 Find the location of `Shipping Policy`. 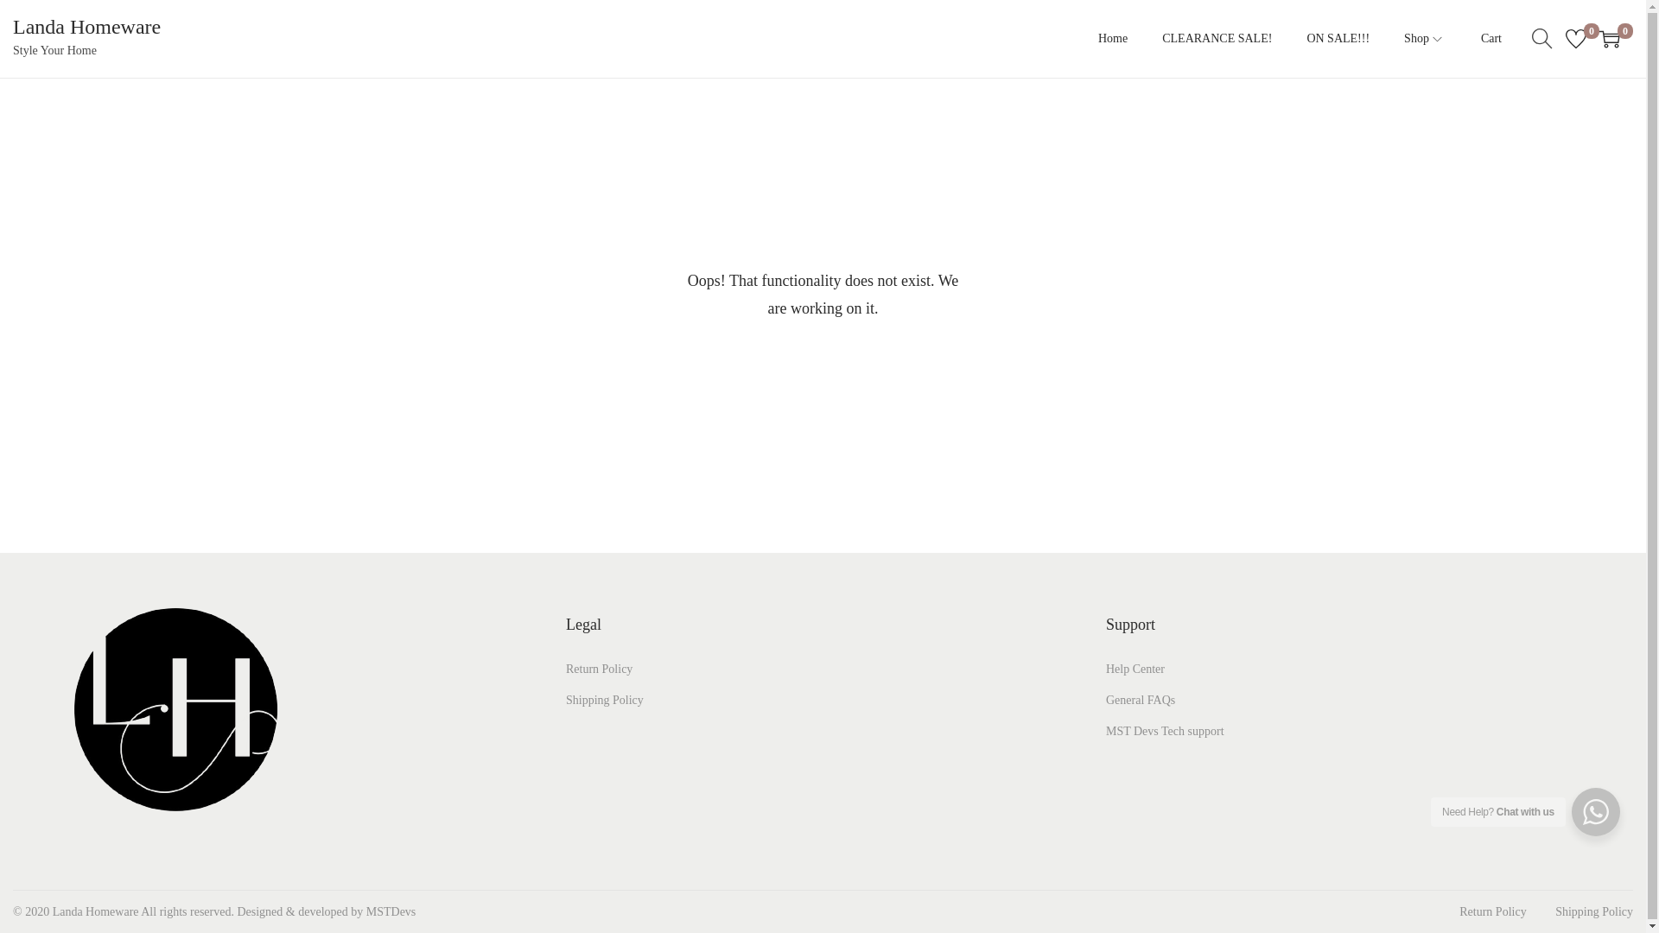

Shipping Policy is located at coordinates (1593, 911).